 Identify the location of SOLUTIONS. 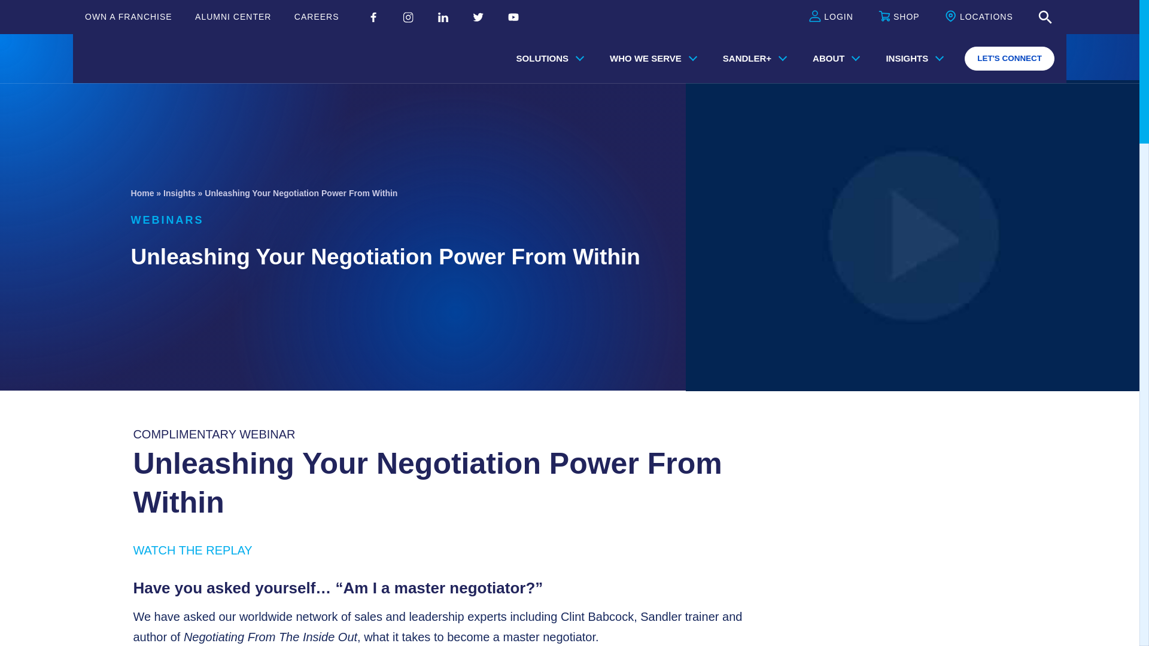
(548, 58).